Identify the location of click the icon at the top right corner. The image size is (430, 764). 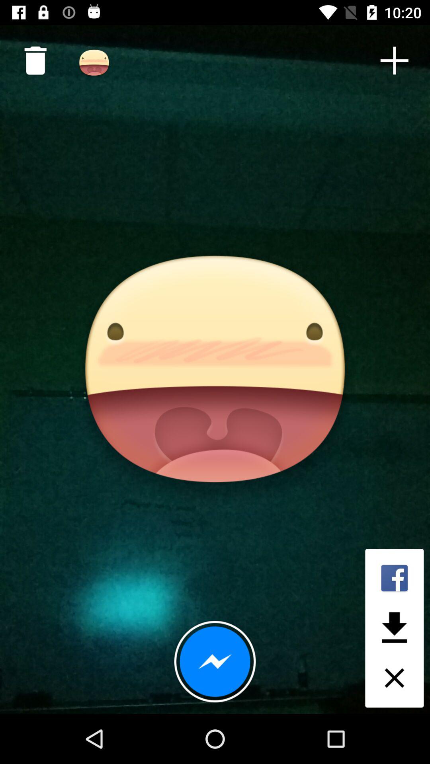
(394, 60).